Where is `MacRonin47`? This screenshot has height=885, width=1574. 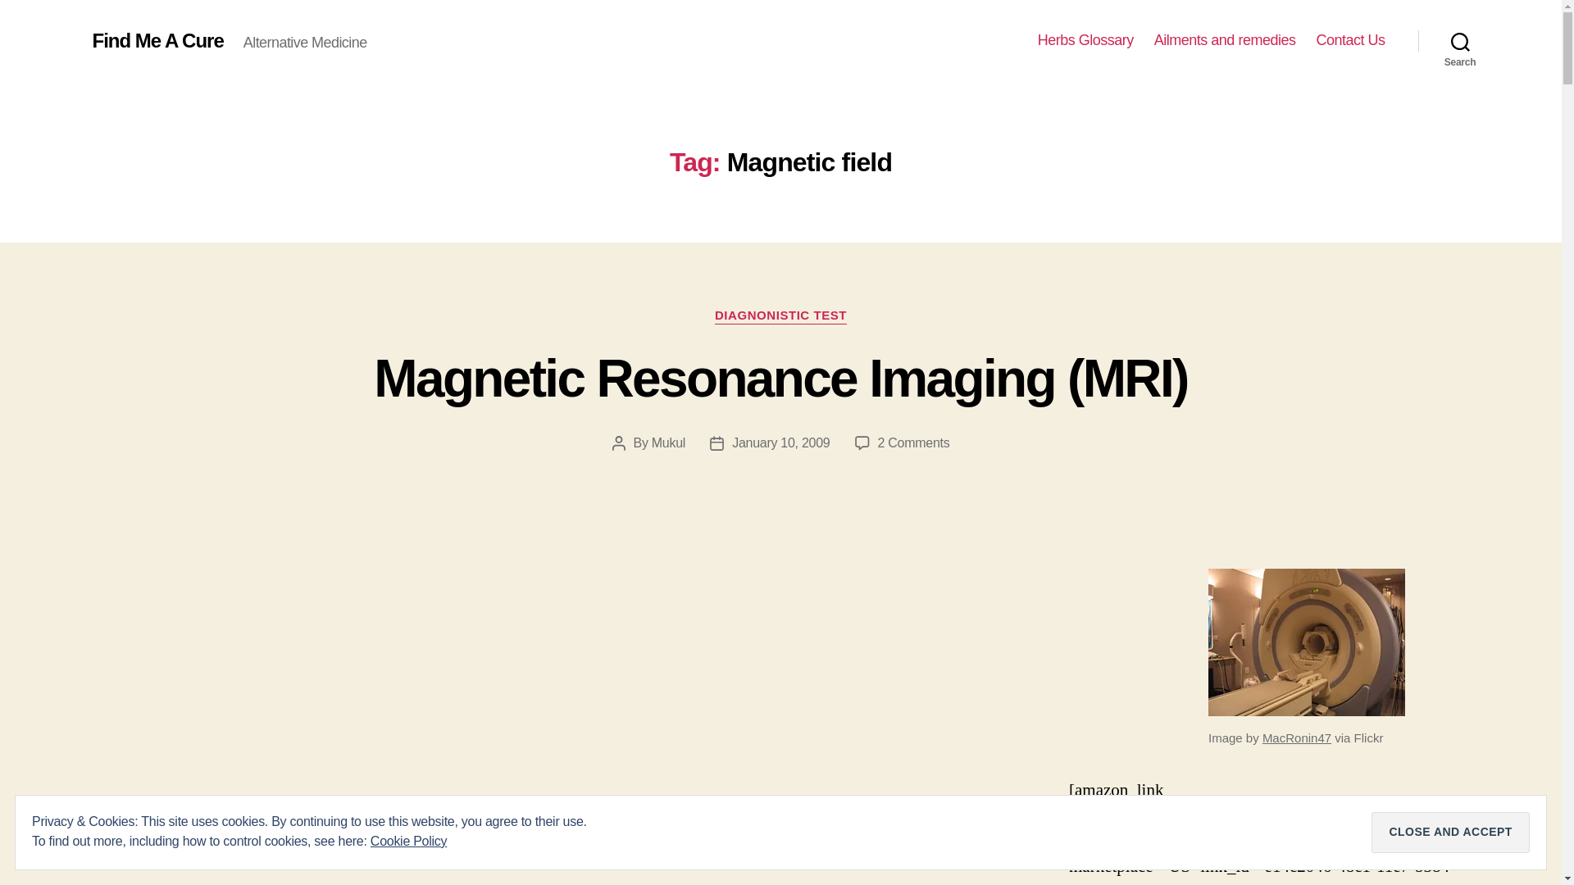 MacRonin47 is located at coordinates (1297, 737).